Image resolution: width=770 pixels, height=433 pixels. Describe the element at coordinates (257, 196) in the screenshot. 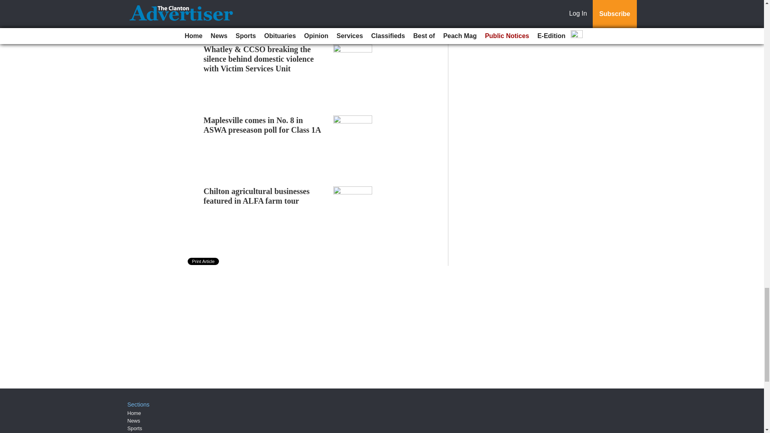

I see `Chilton agricultural businesses featured in ALFA farm tour` at that location.